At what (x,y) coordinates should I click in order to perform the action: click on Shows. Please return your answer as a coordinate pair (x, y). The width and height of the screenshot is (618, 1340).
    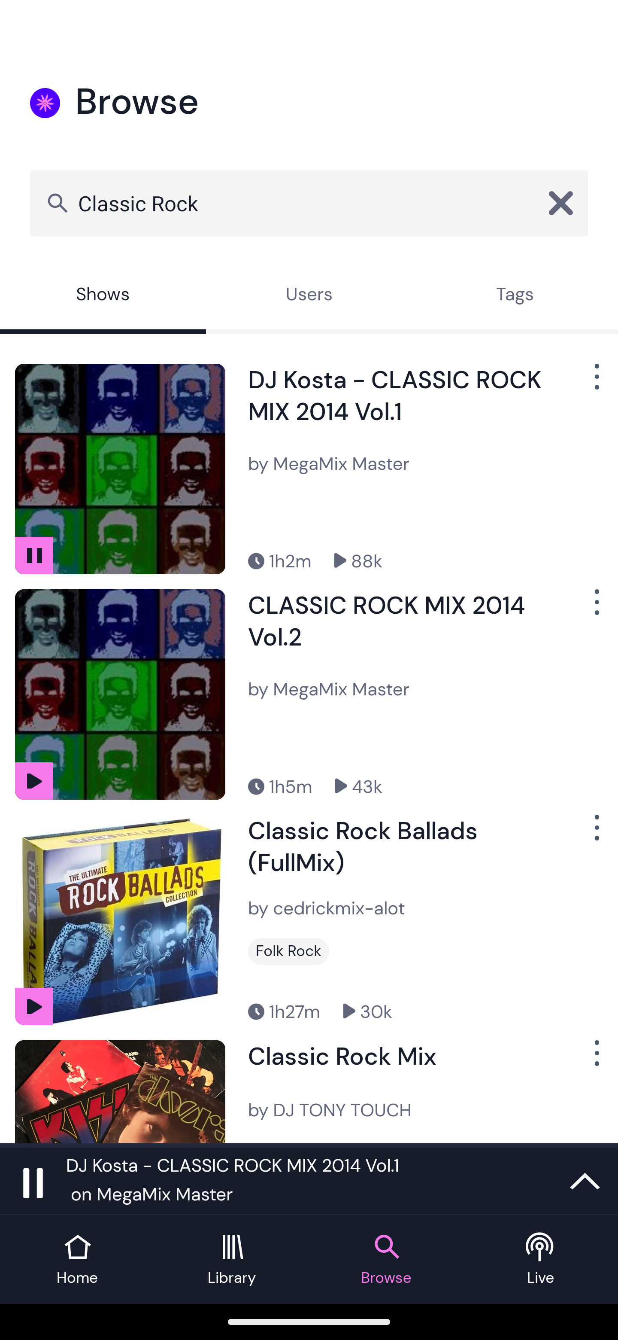
    Looking at the image, I should click on (103, 296).